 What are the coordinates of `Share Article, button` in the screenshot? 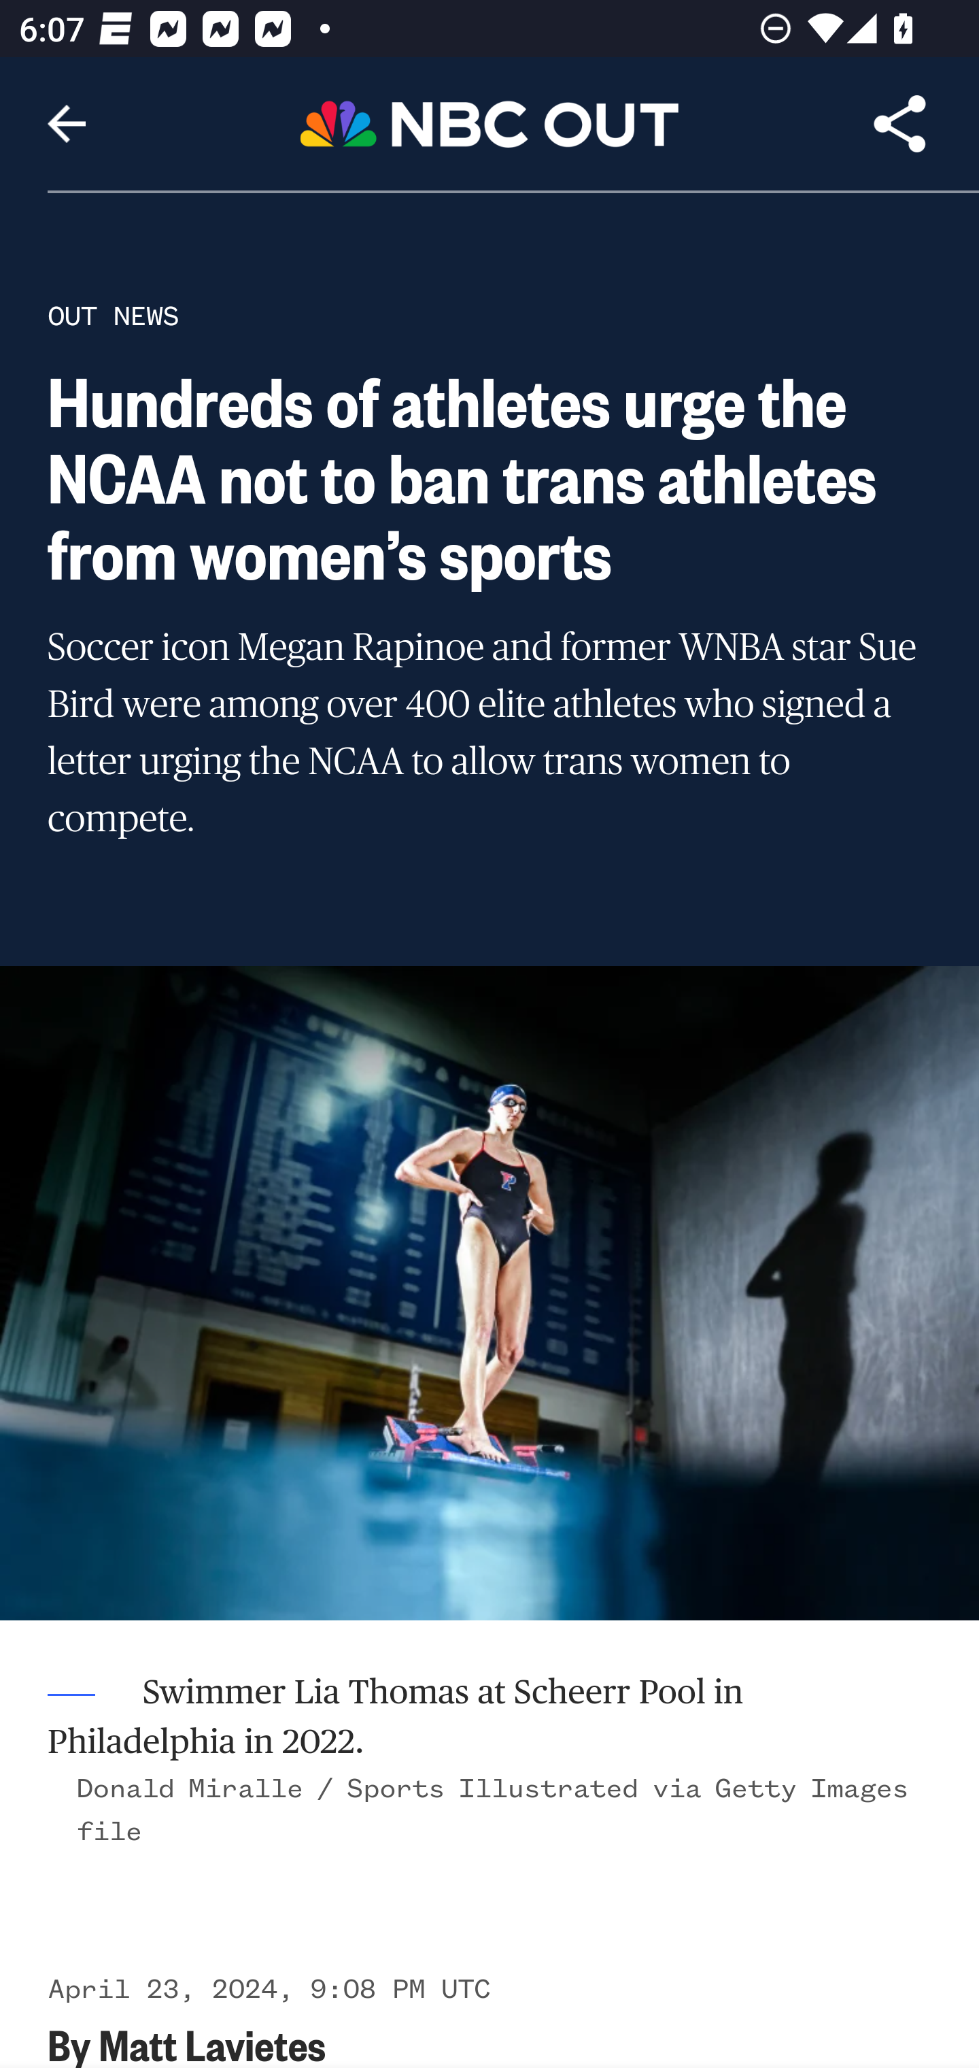 It's located at (900, 124).